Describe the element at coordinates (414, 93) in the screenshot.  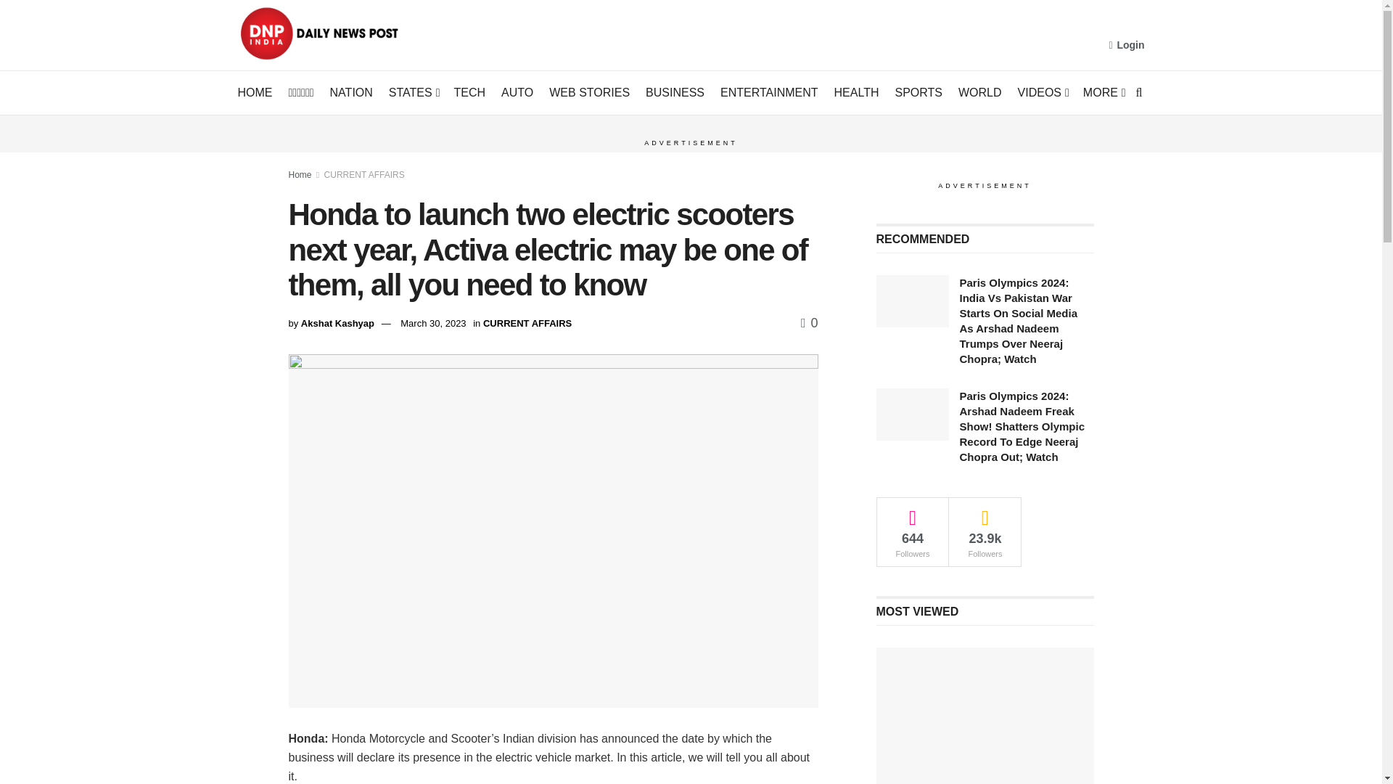
I see `STATES` at that location.